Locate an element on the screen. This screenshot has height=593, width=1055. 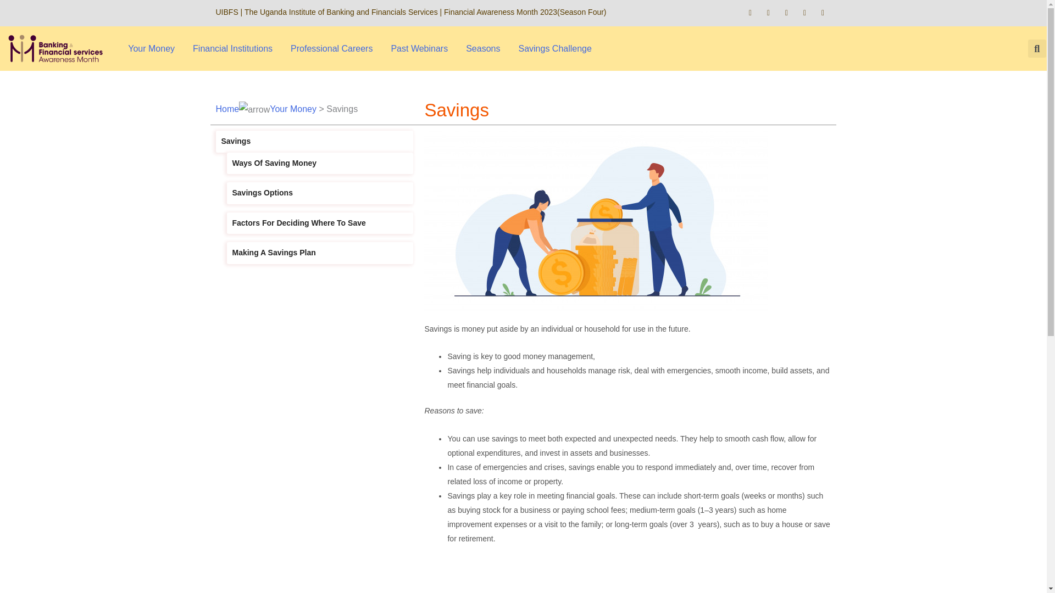
Seasons is located at coordinates (482, 48).